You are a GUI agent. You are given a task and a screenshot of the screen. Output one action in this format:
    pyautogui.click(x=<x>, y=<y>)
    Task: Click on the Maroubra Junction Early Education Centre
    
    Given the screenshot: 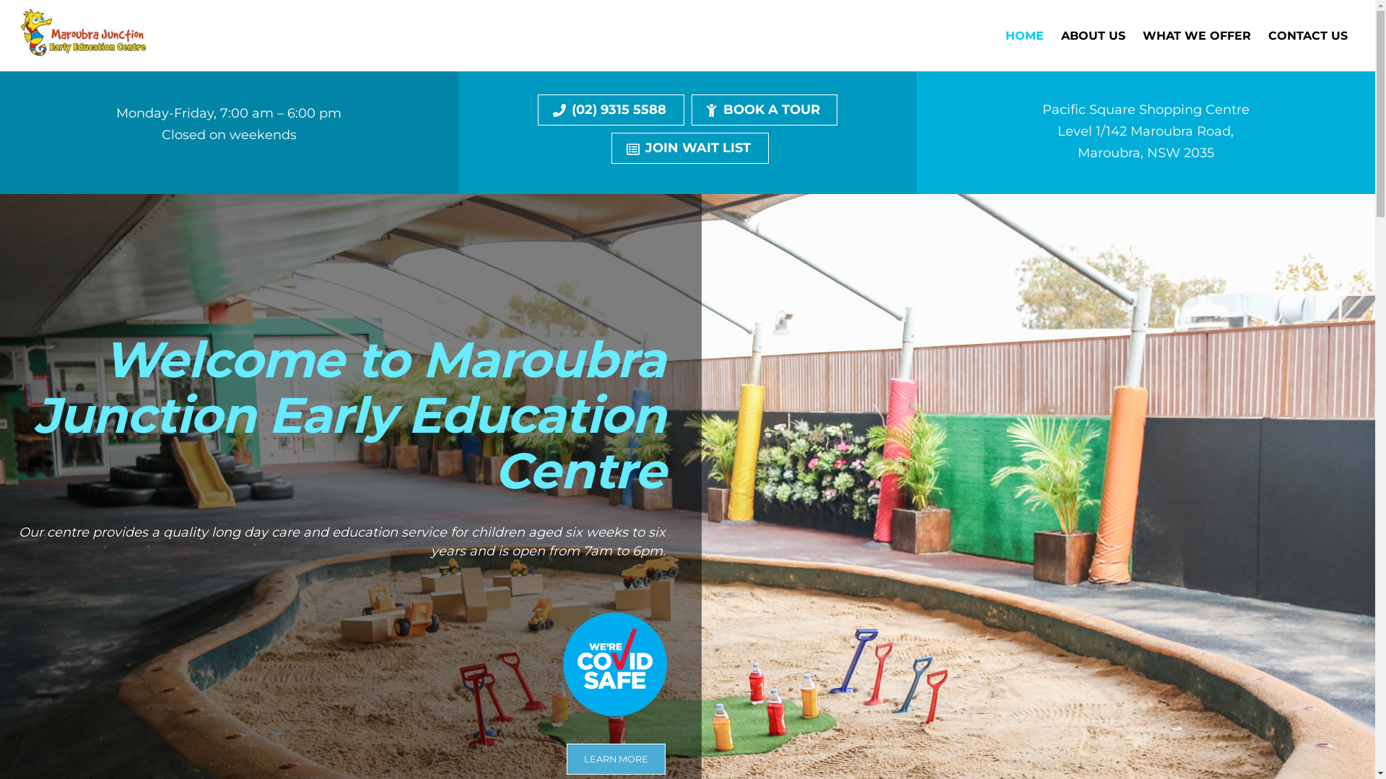 What is the action you would take?
    pyautogui.click(x=84, y=49)
    